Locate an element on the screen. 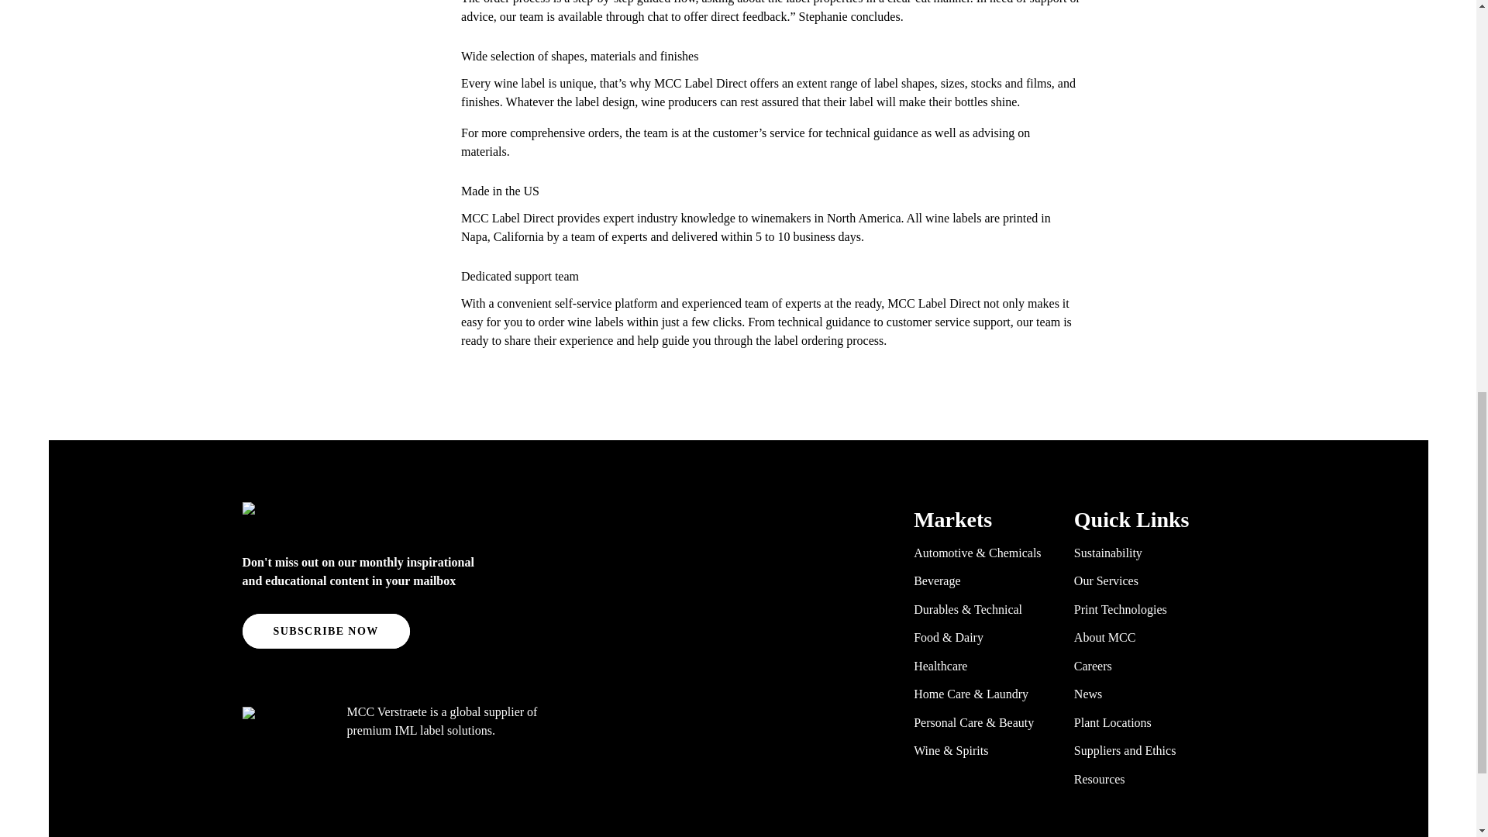  Back to Home is located at coordinates (381, 518).